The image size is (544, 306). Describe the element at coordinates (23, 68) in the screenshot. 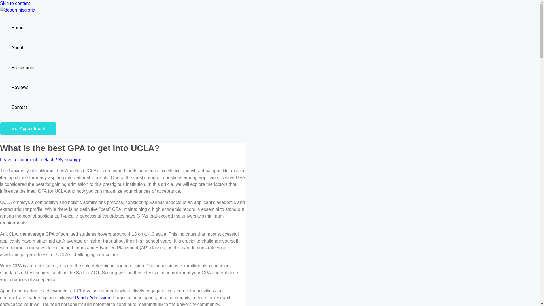

I see `Procedures` at that location.